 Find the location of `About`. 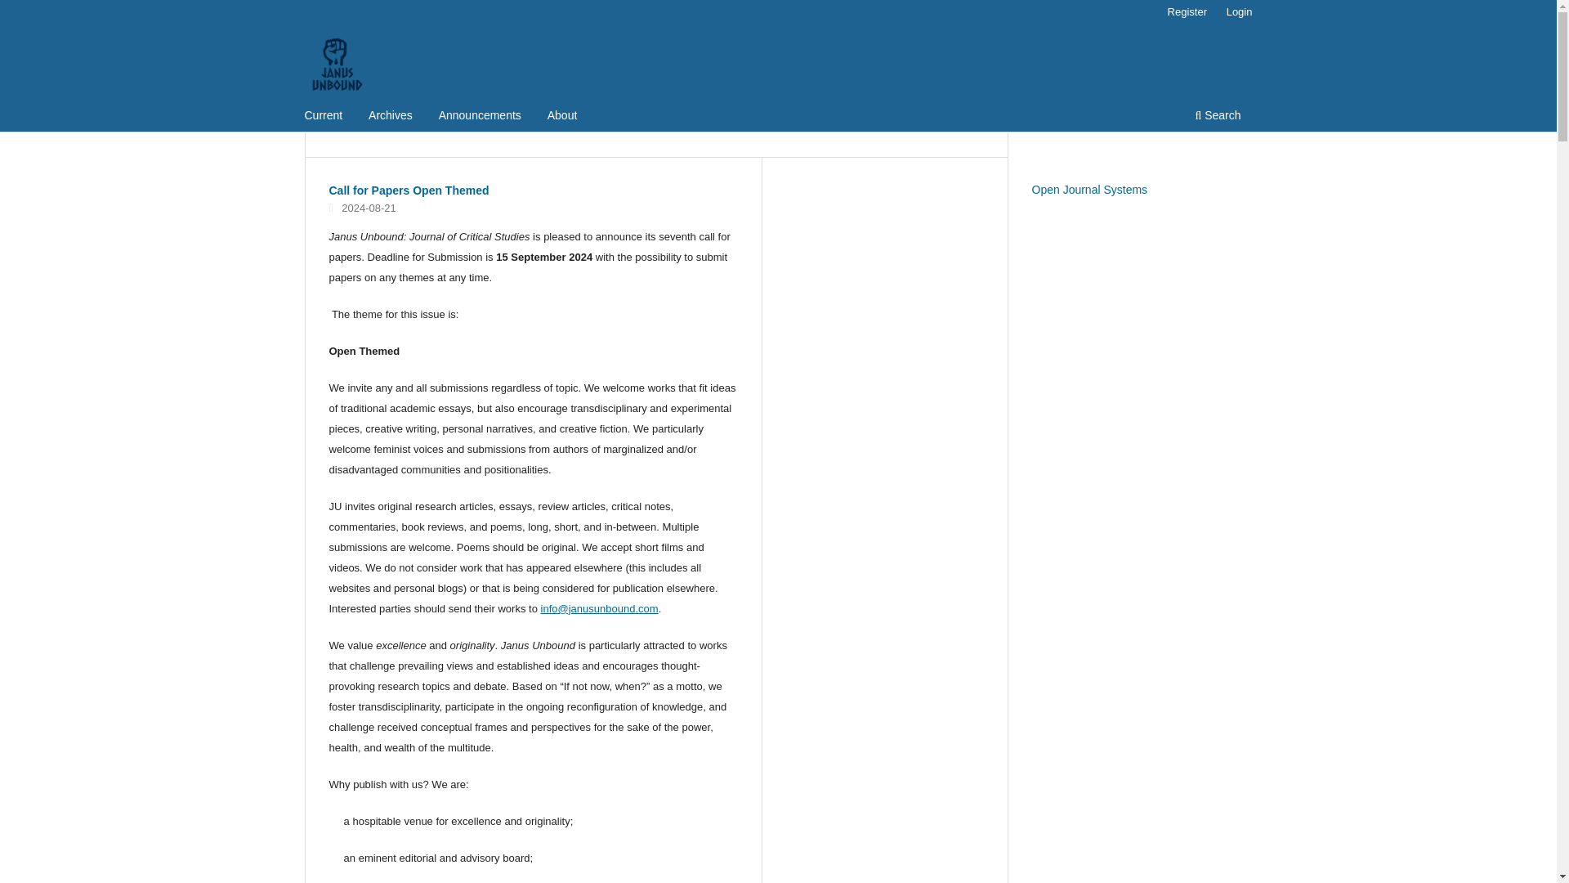

About is located at coordinates (562, 117).